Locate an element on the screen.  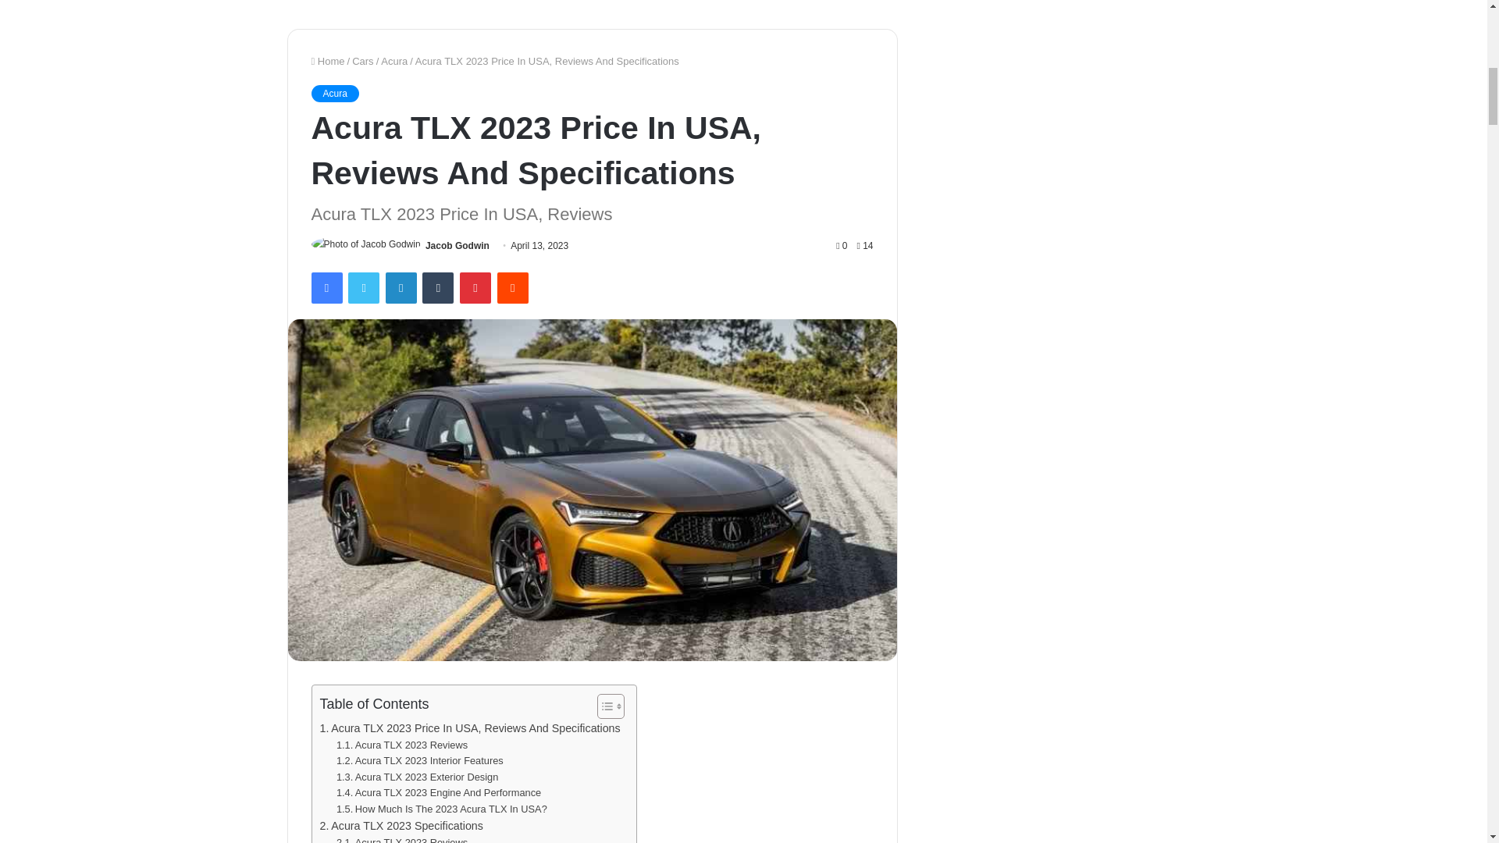
Acura TLX 2023 Price In USA, Reviews And Specifications is located at coordinates (470, 729).